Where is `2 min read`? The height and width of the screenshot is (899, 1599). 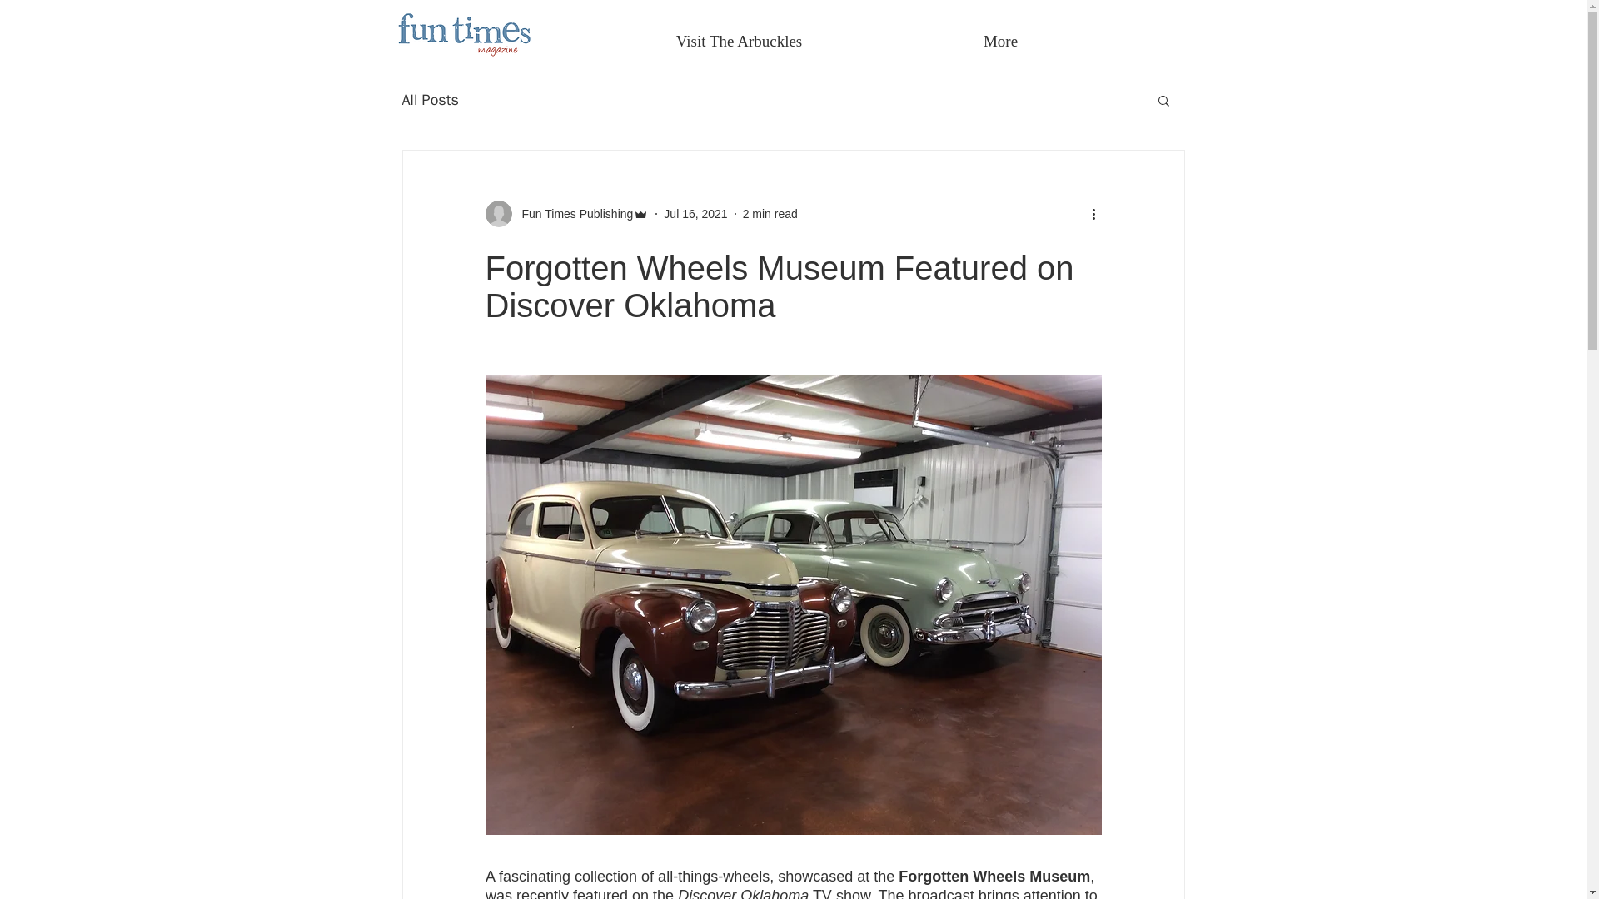
2 min read is located at coordinates (770, 213).